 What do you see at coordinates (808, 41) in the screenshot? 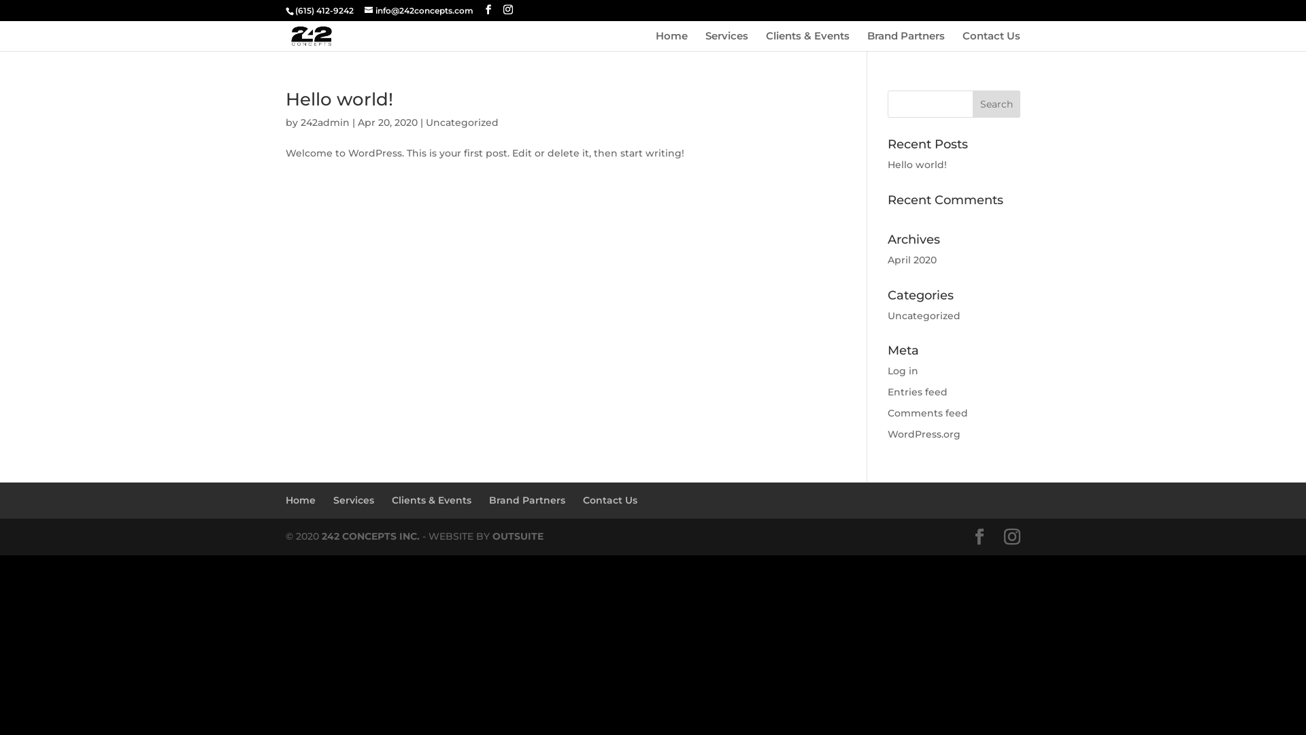
I see `Clients & Events` at bounding box center [808, 41].